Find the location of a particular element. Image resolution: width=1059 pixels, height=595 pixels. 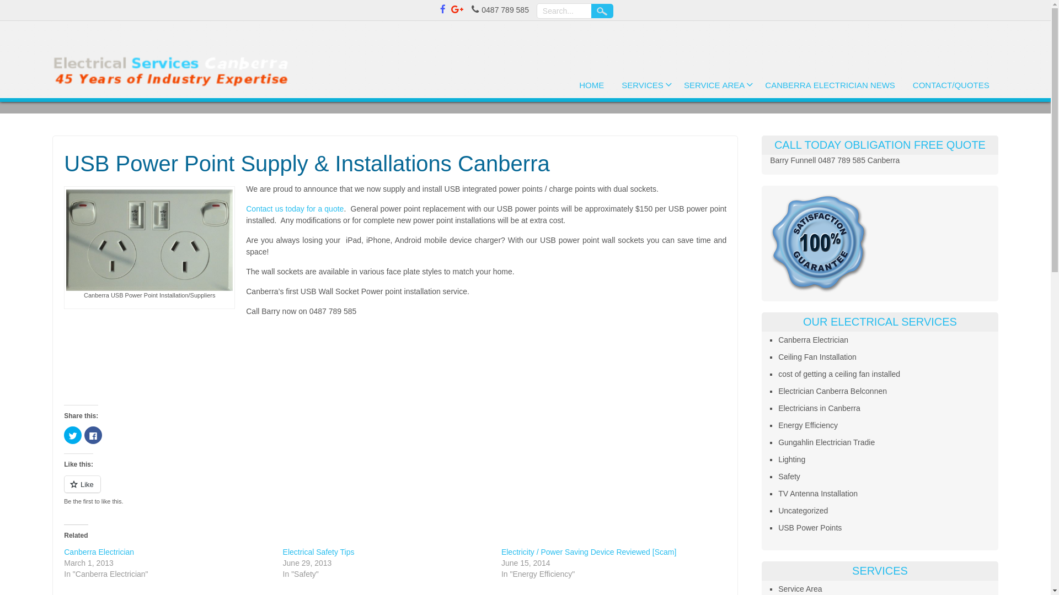

USB Power Points is located at coordinates (810, 528).